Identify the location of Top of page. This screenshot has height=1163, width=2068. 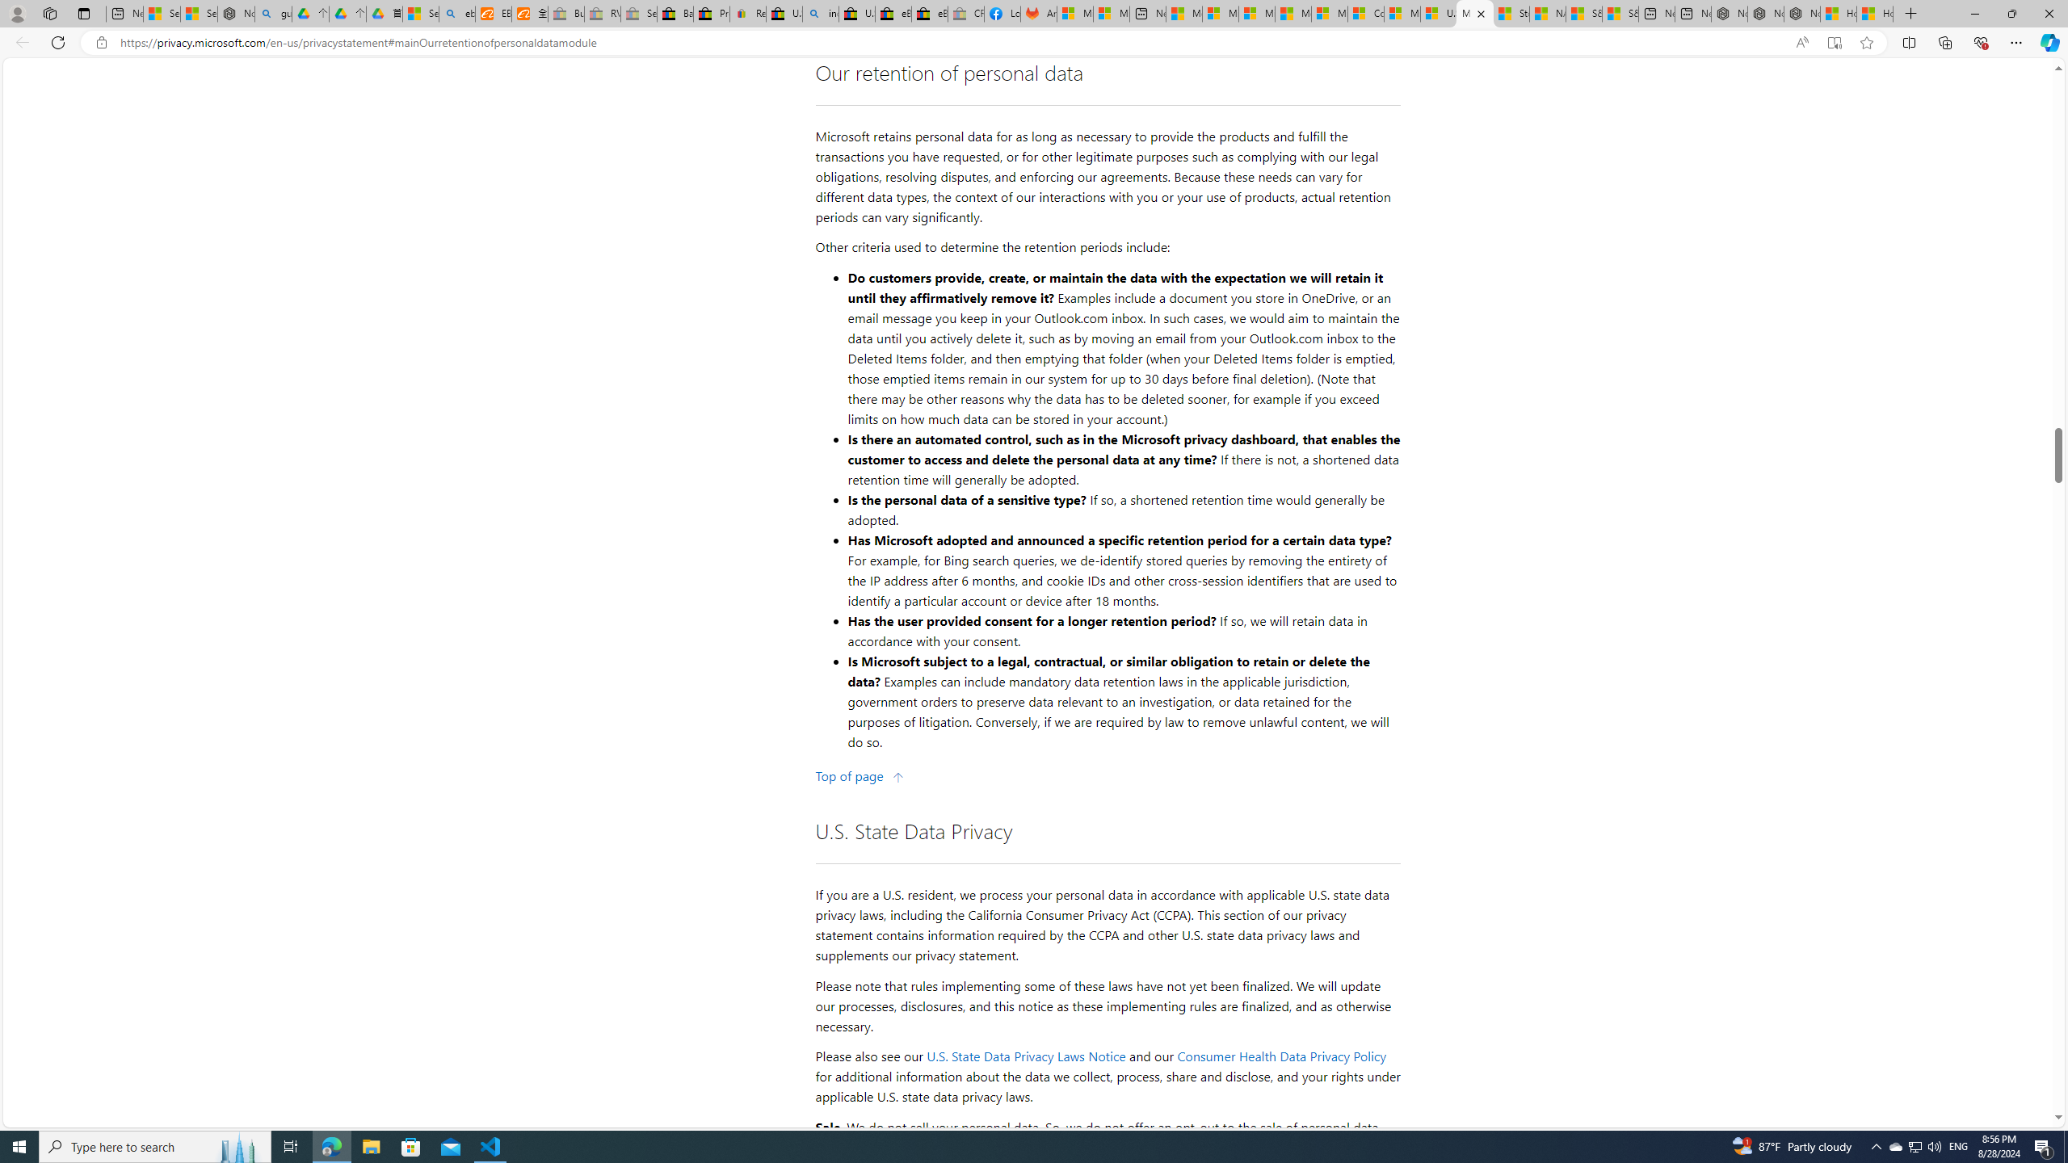
(860, 776).